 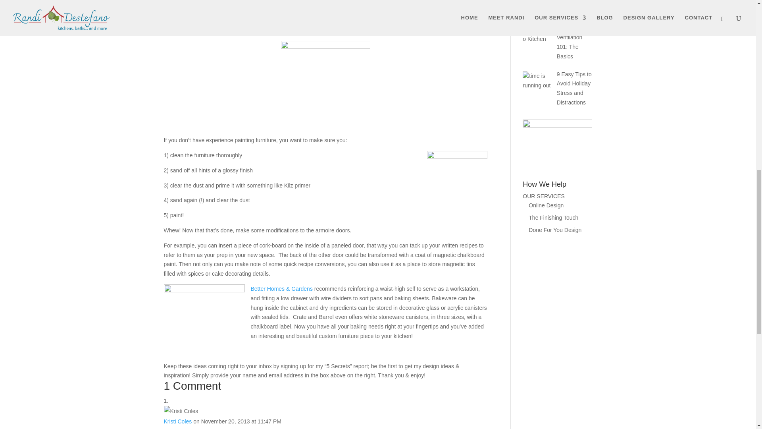 What do you see at coordinates (544, 196) in the screenshot?
I see `OUR SERVICES` at bounding box center [544, 196].